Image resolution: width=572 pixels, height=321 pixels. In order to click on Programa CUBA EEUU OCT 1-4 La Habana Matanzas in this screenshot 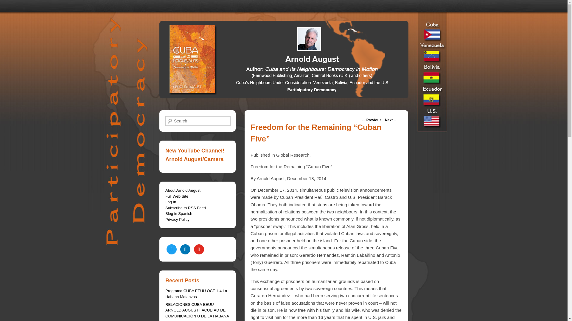, I will do `click(196, 294)`.